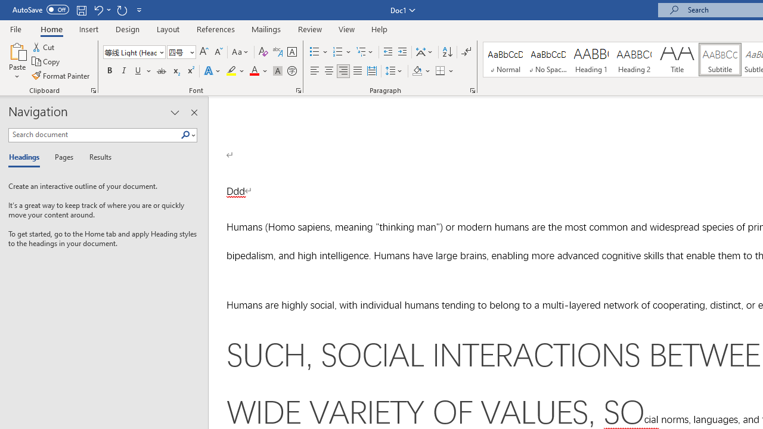 The image size is (763, 429). What do you see at coordinates (98, 10) in the screenshot?
I see `Undo Paragraph Alignment` at bounding box center [98, 10].